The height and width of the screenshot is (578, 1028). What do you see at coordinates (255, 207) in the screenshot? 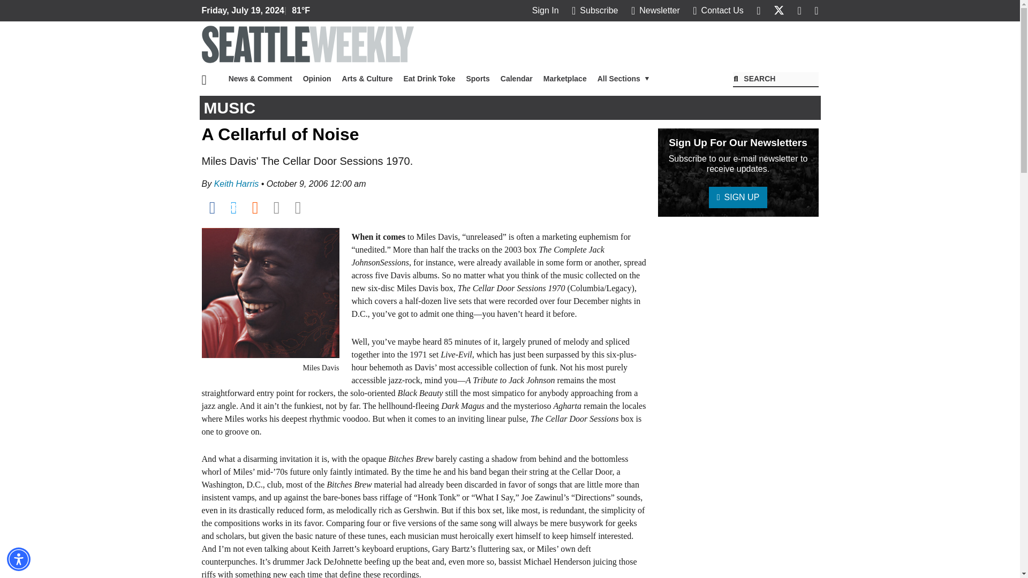
I see `Post to Reddit` at bounding box center [255, 207].